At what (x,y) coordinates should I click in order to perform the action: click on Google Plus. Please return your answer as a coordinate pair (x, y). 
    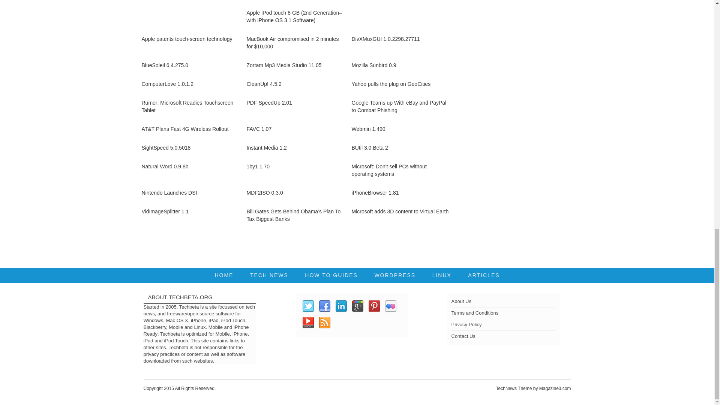
    Looking at the image, I should click on (357, 306).